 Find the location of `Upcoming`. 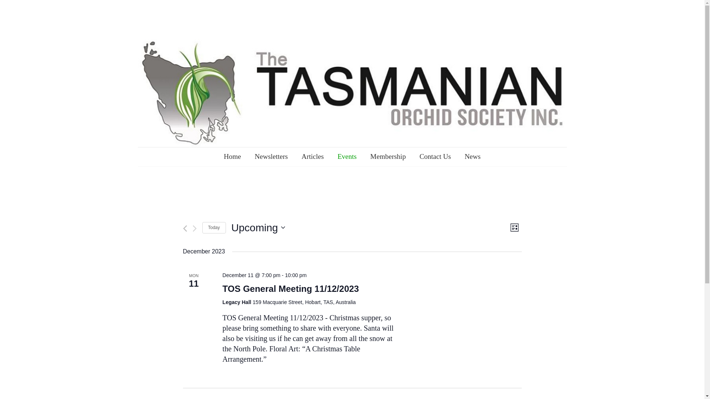

Upcoming is located at coordinates (258, 228).